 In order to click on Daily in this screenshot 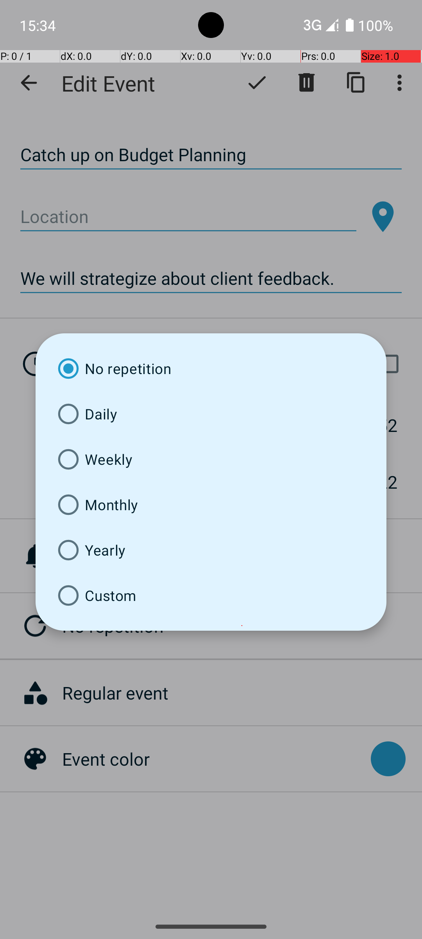, I will do `click(211, 414)`.